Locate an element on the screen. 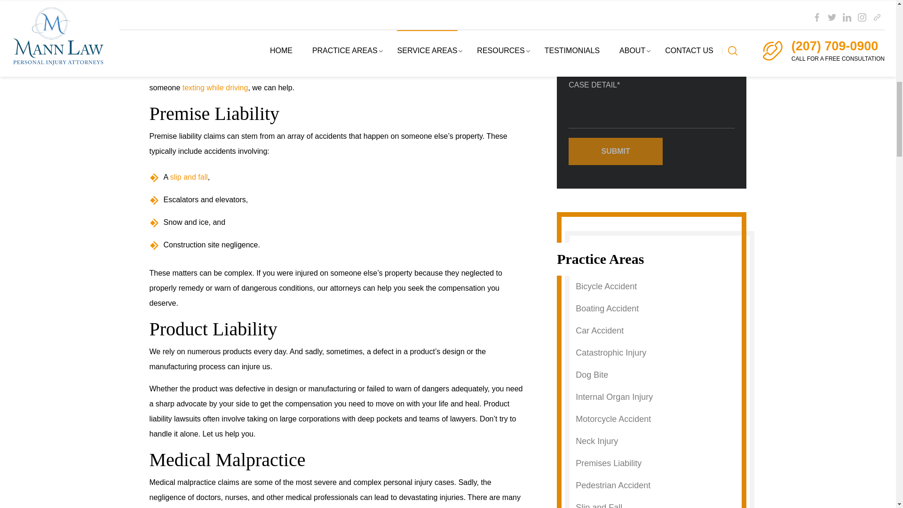 Image resolution: width=903 pixels, height=508 pixels. Submit is located at coordinates (616, 151).